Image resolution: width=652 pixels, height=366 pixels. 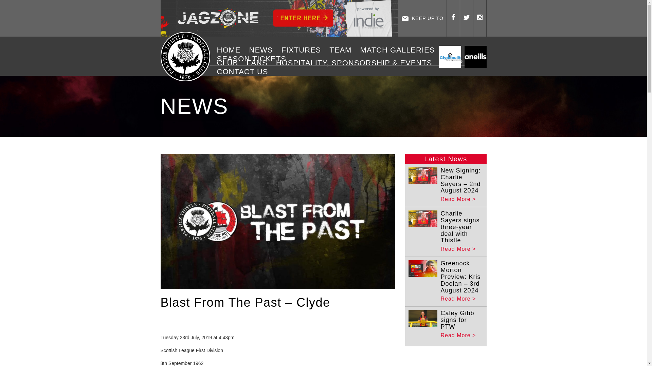 What do you see at coordinates (254, 59) in the screenshot?
I see `SEASON TICKETS` at bounding box center [254, 59].